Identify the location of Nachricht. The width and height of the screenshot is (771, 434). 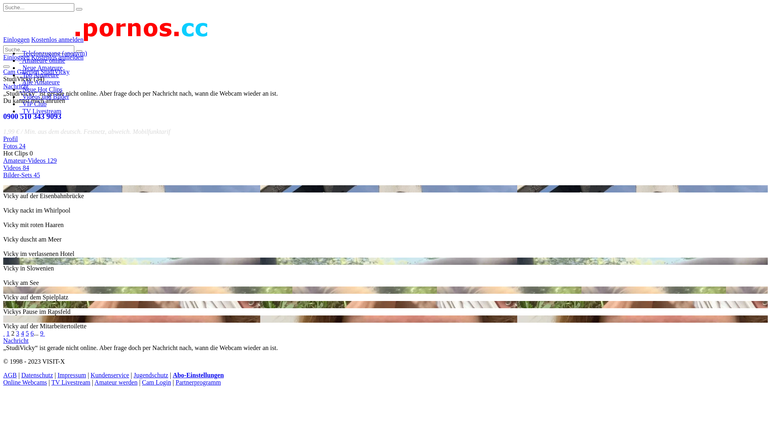
(16, 341).